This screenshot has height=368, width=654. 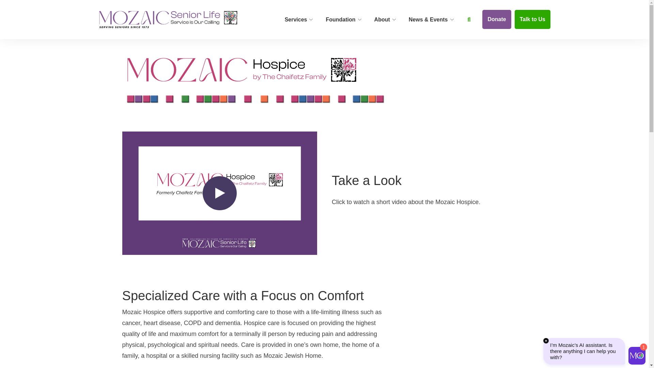 I want to click on Services, so click(x=298, y=20).